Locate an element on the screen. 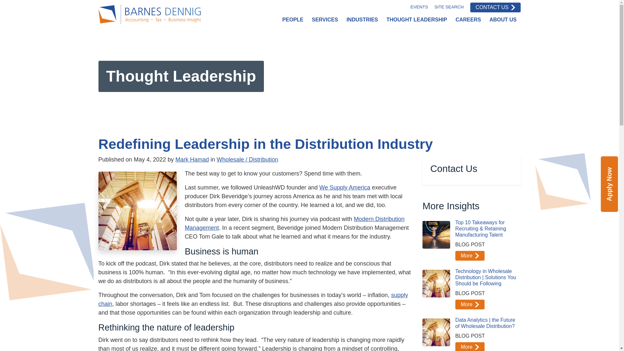 The height and width of the screenshot is (351, 624). SERVICES is located at coordinates (325, 20).